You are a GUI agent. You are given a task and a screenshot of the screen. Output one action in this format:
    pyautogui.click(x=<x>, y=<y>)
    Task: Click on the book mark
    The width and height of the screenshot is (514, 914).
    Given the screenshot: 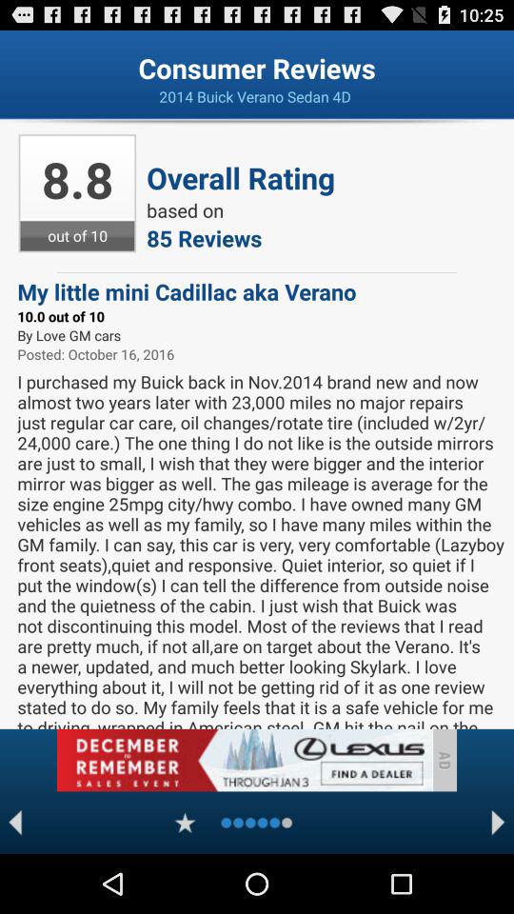 What is the action you would take?
    pyautogui.click(x=185, y=823)
    